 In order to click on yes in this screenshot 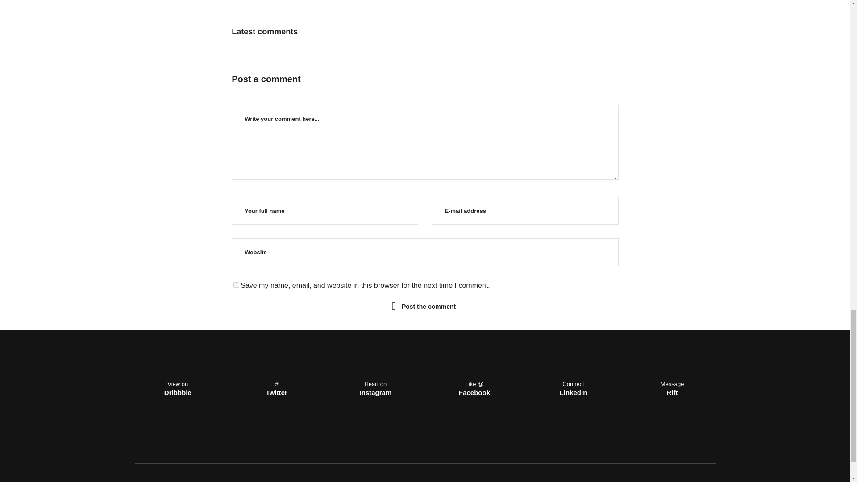, I will do `click(236, 285)`.